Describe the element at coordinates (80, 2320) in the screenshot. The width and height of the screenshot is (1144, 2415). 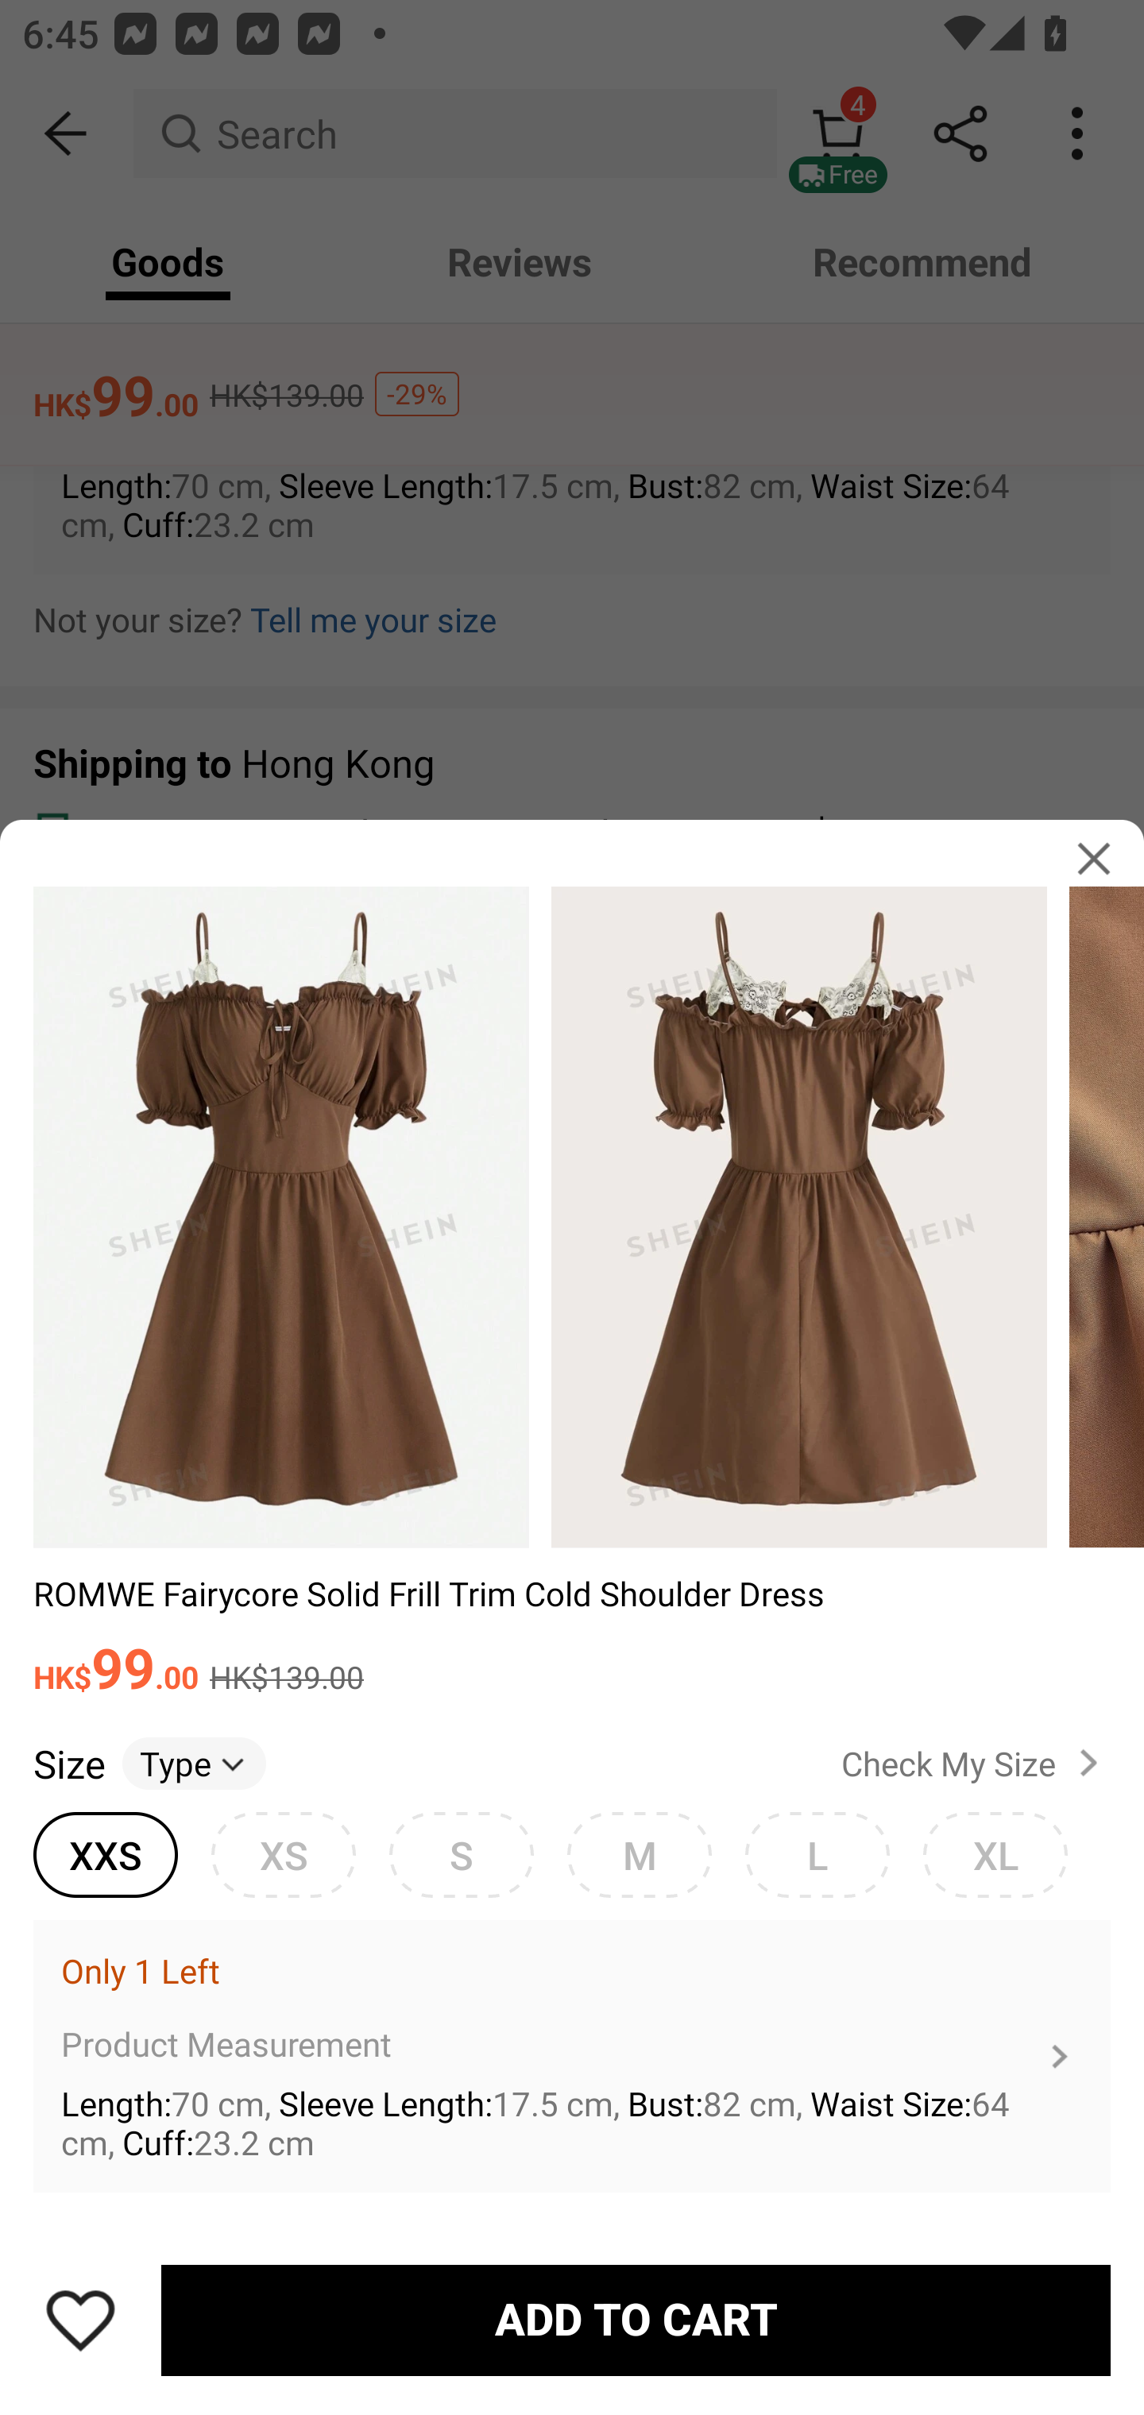
I see `Save` at that location.